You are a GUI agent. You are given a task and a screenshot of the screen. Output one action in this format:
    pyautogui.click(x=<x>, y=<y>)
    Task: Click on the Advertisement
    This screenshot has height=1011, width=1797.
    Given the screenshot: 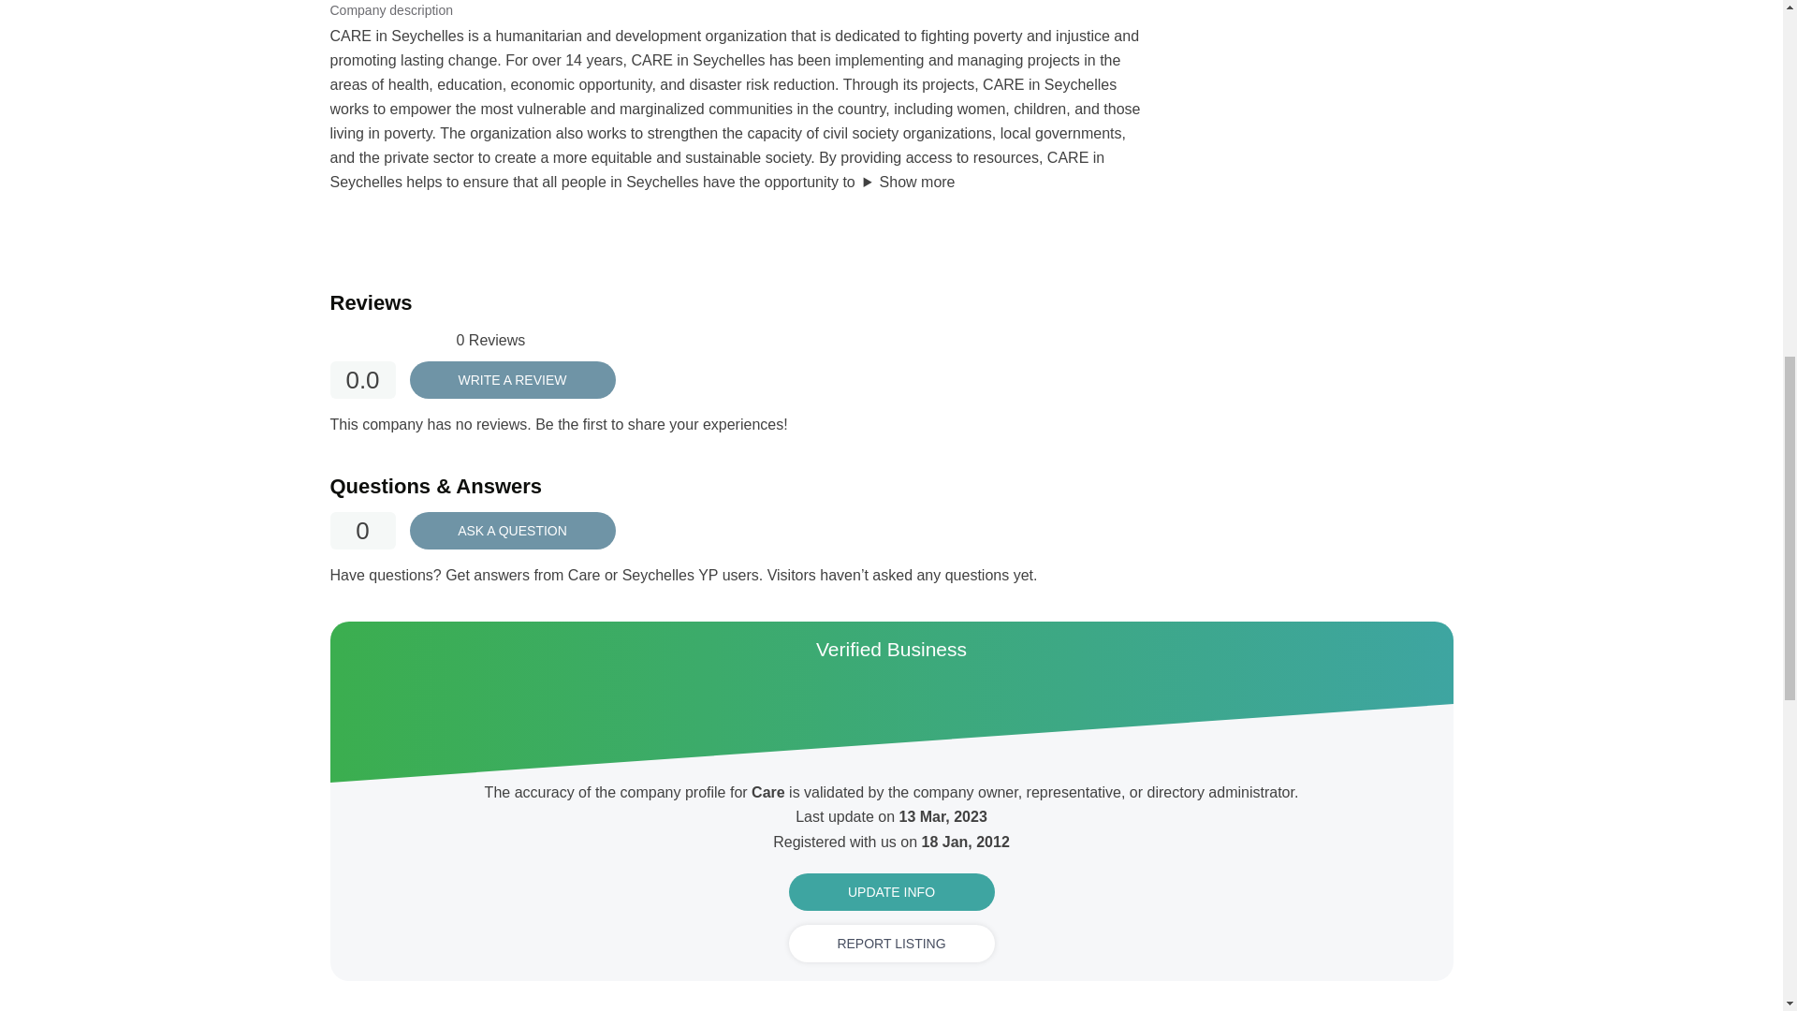 What is the action you would take?
    pyautogui.click(x=1311, y=21)
    